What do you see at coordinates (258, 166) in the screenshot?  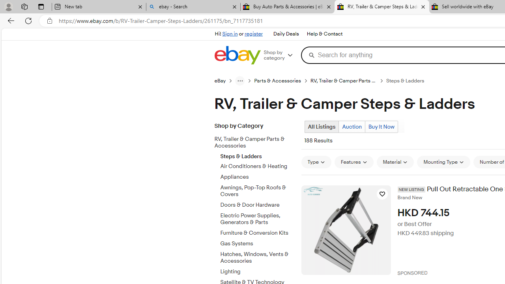 I see `Air Conditioners & Heating` at bounding box center [258, 166].